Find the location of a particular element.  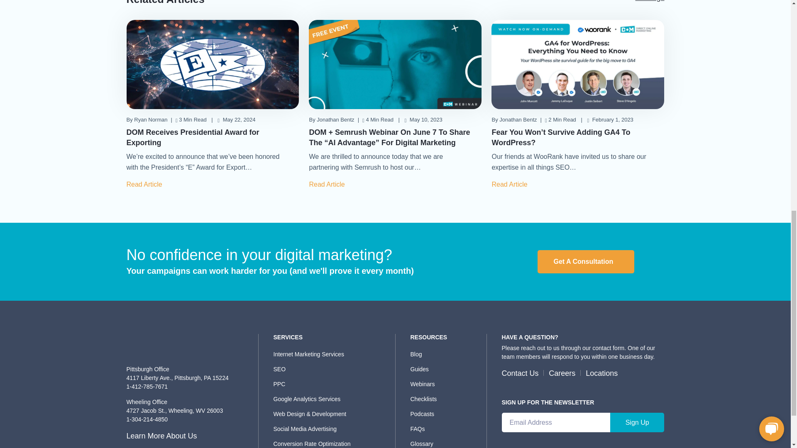

SEO is located at coordinates (331, 369).